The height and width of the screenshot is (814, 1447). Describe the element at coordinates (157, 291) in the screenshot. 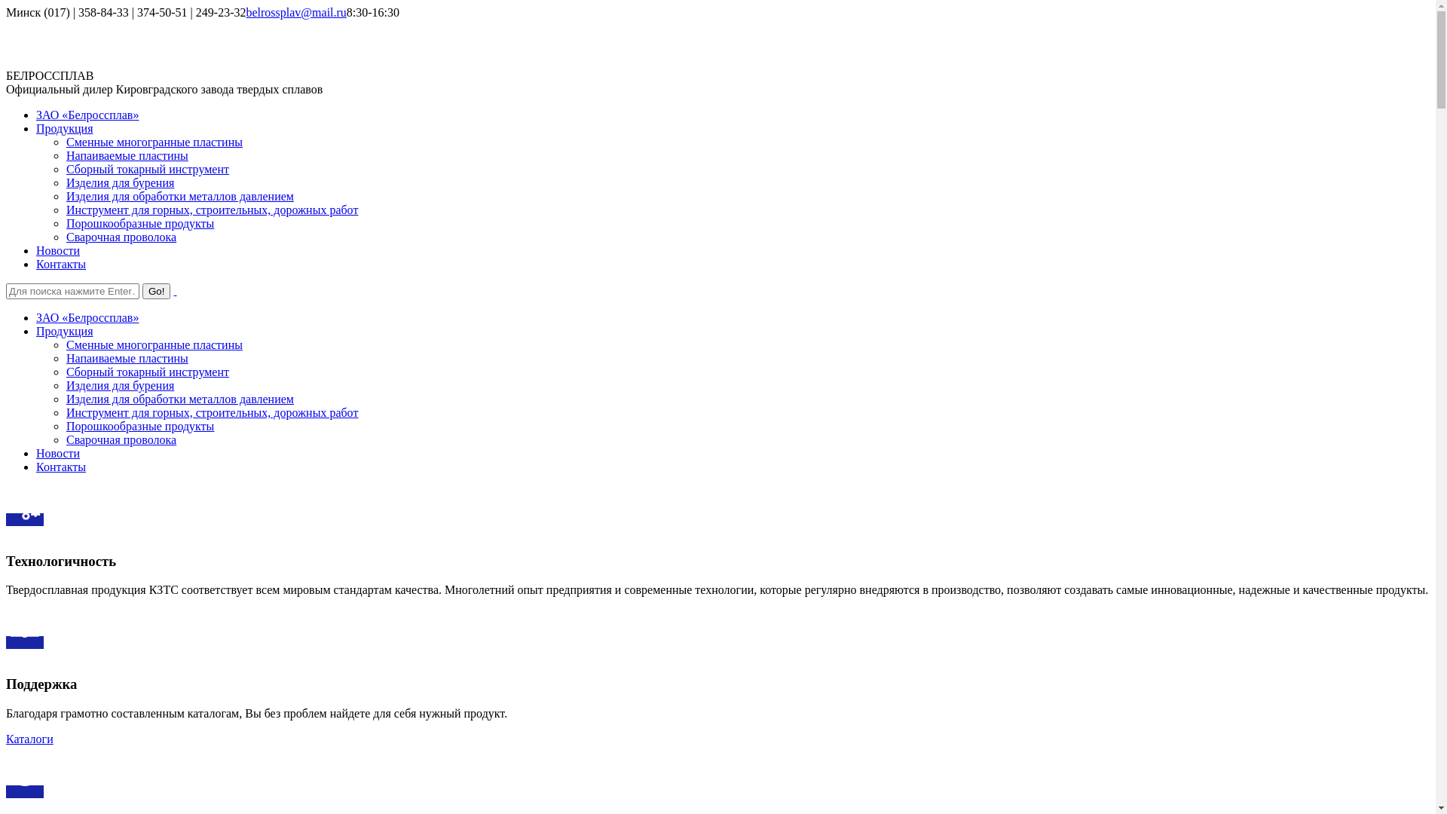

I see `Go!` at that location.